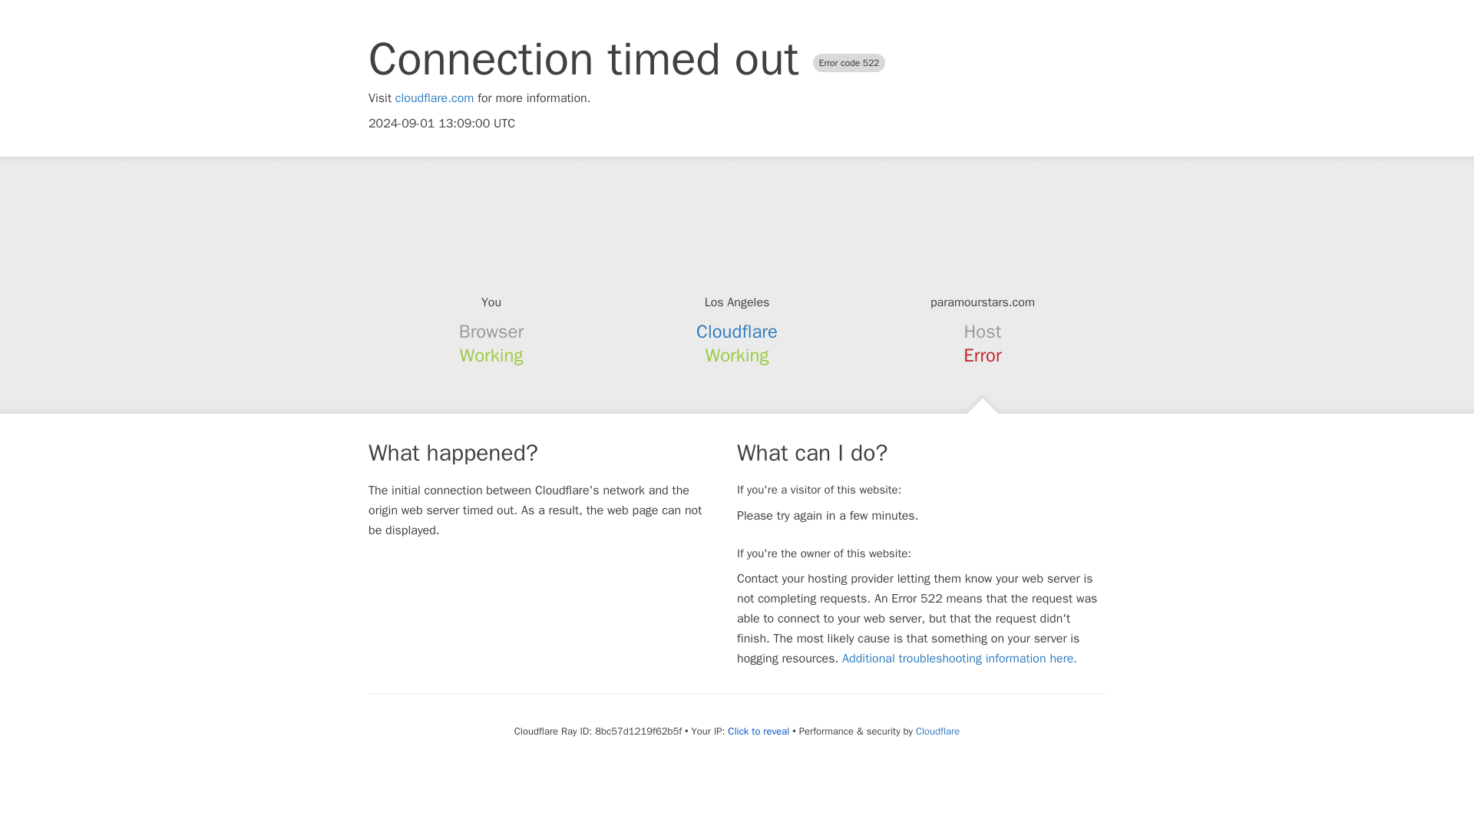 This screenshot has height=829, width=1474. What do you see at coordinates (960, 659) in the screenshot?
I see `Additional troubleshooting information here.` at bounding box center [960, 659].